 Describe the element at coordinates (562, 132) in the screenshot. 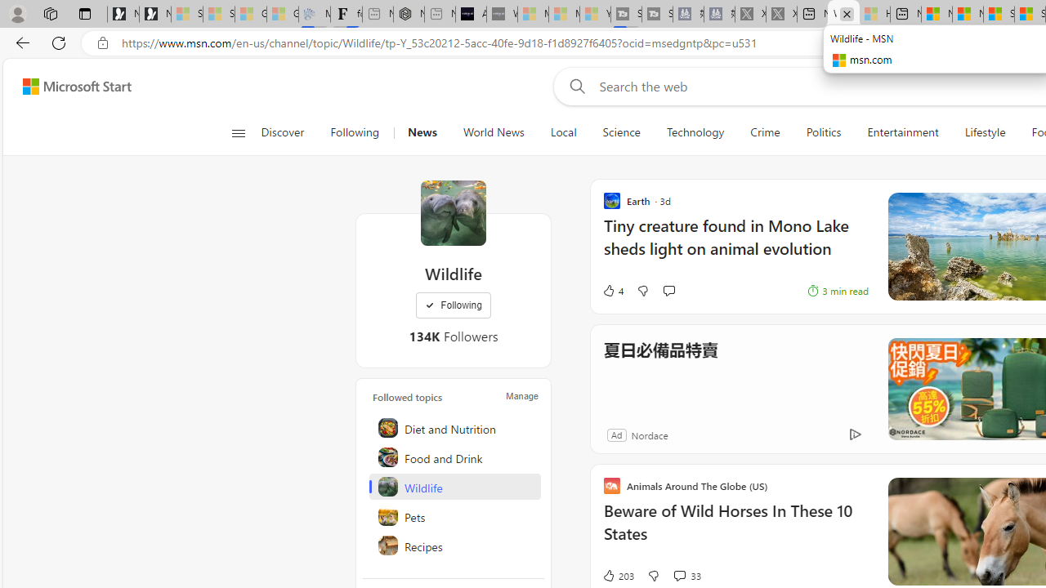

I see `Local` at that location.